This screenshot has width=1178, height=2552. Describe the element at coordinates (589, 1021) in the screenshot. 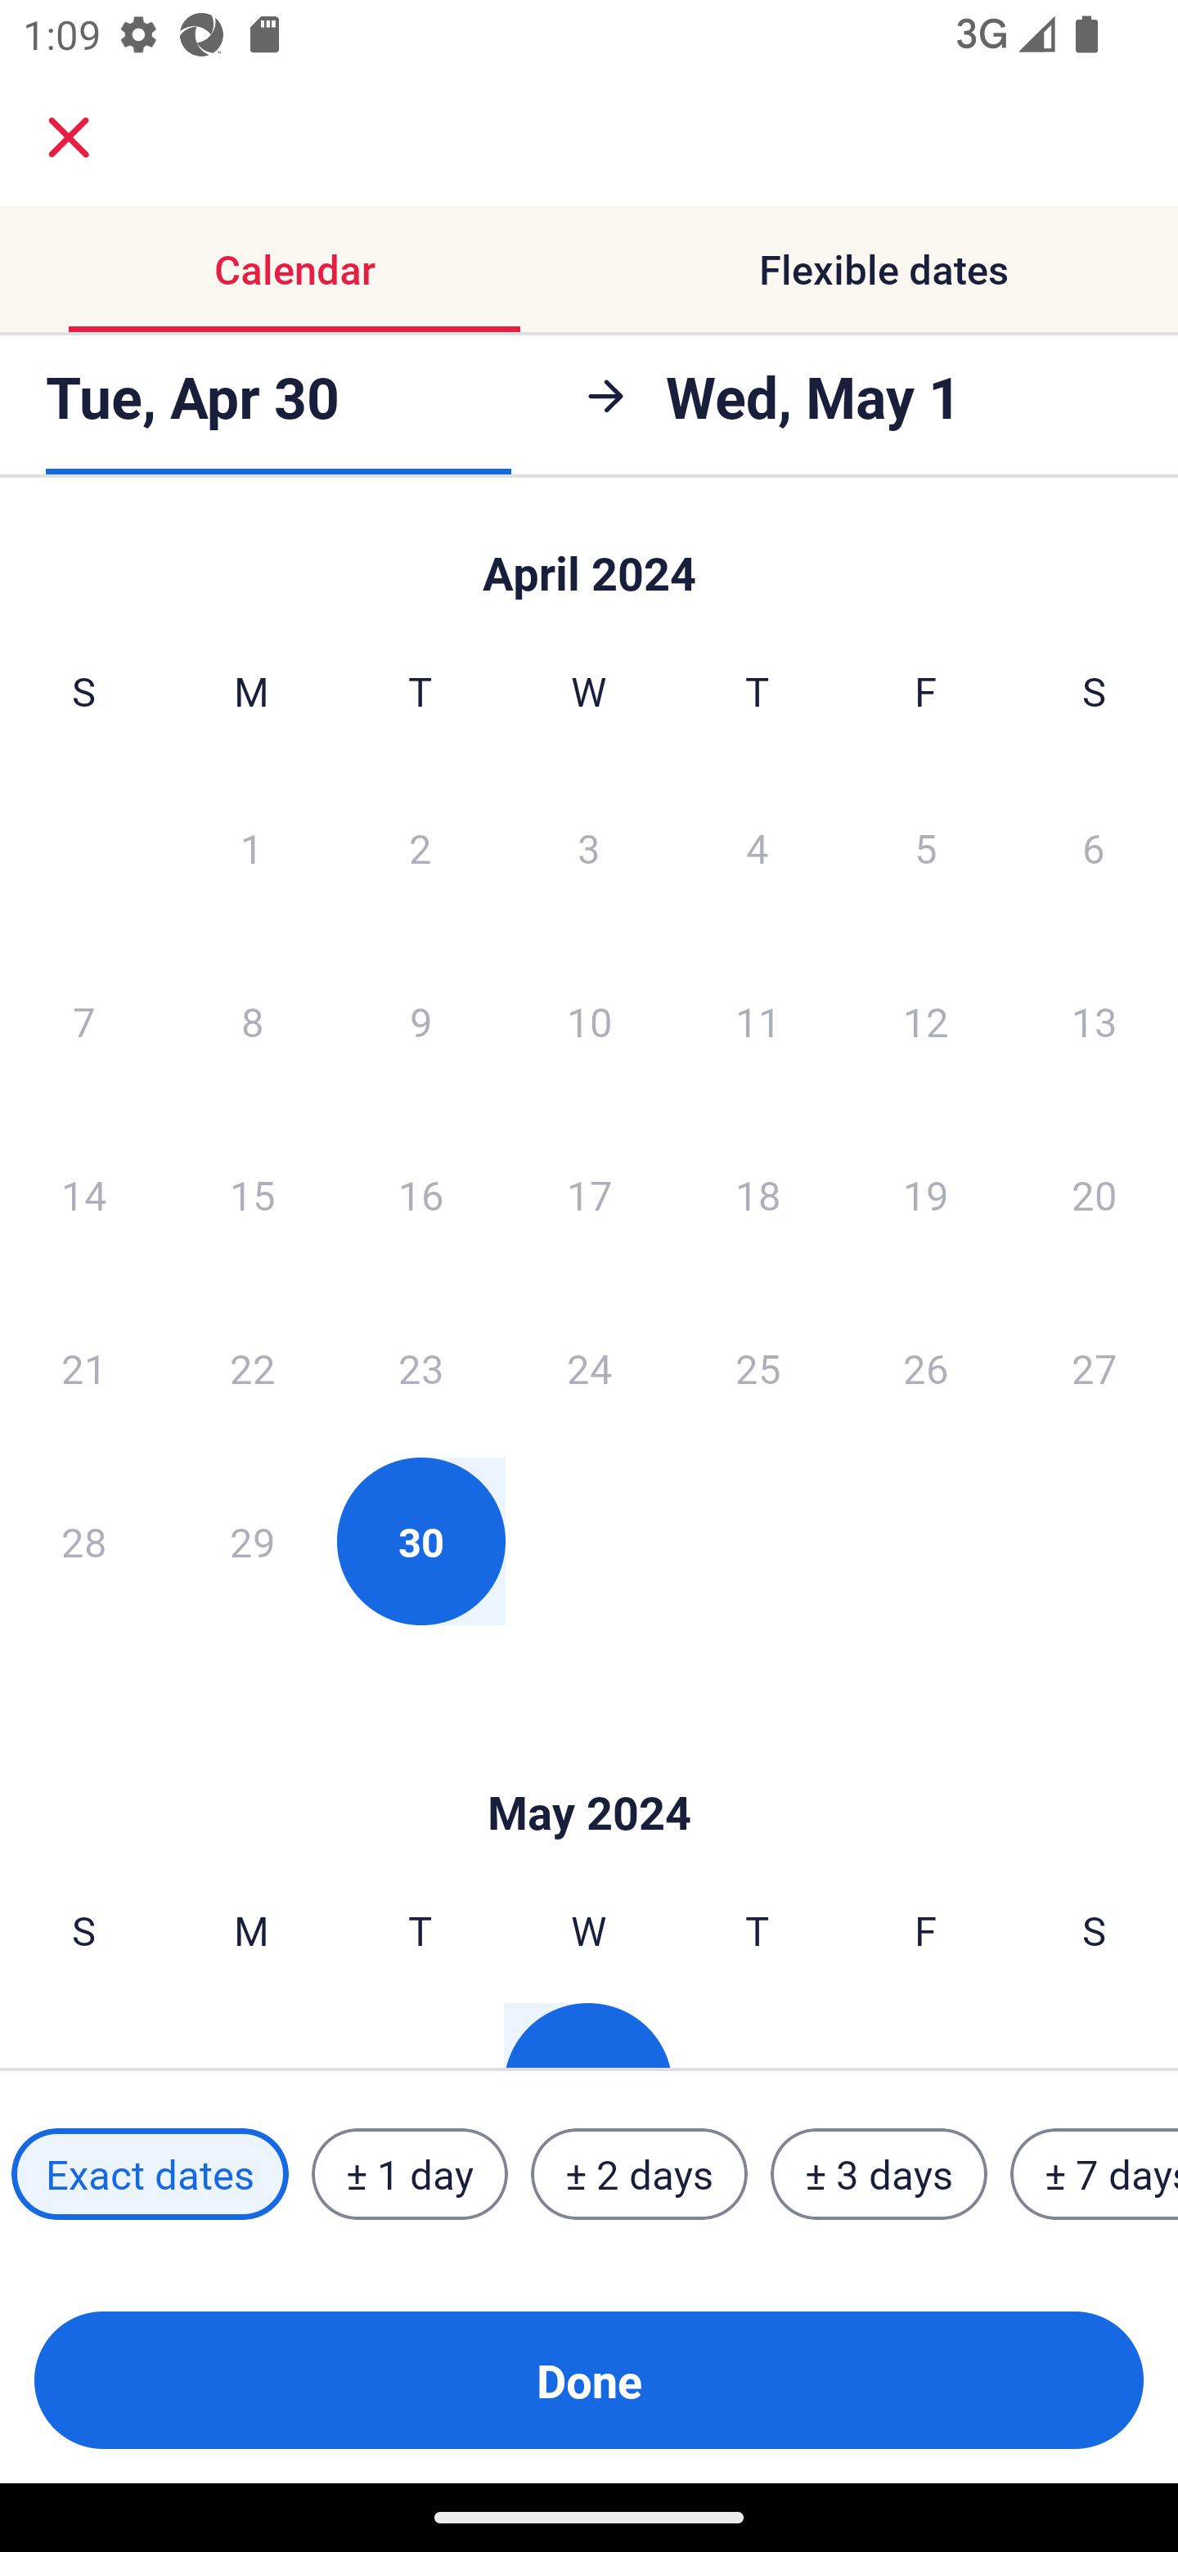

I see `10 Wednesday, April 10, 2024` at that location.